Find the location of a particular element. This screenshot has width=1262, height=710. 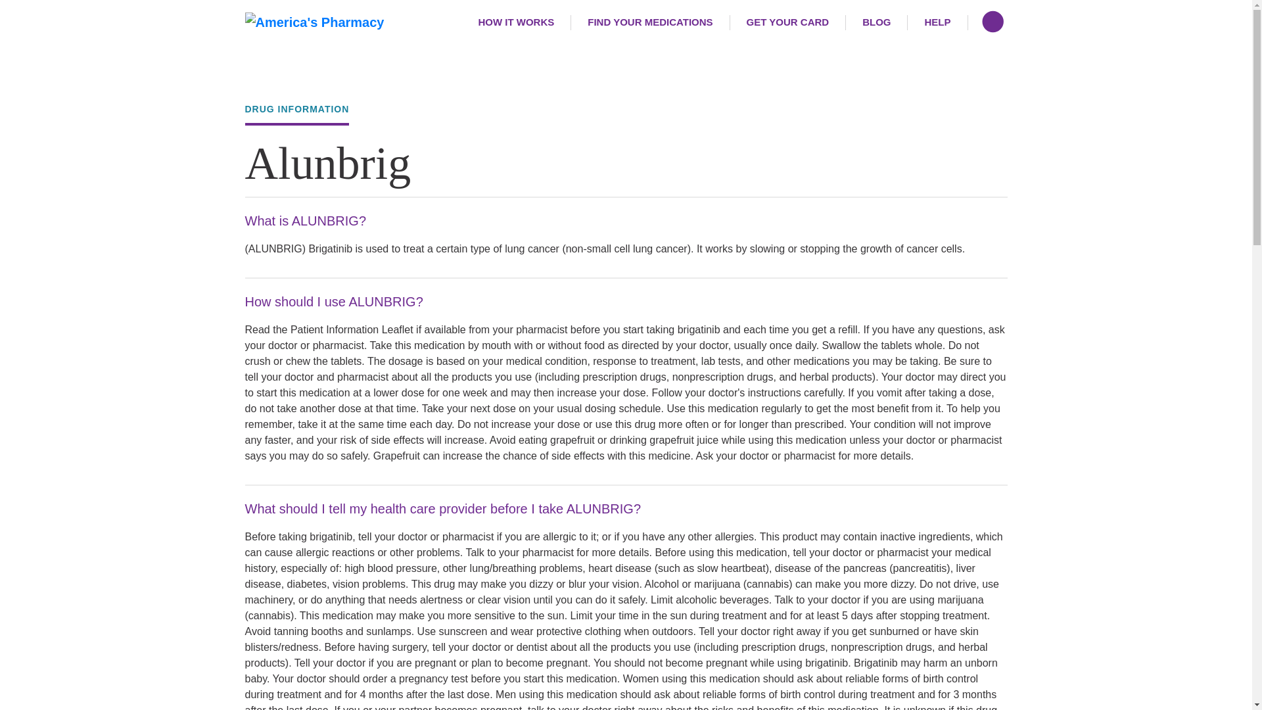

FIND YOUR MEDICATIONS is located at coordinates (650, 22).